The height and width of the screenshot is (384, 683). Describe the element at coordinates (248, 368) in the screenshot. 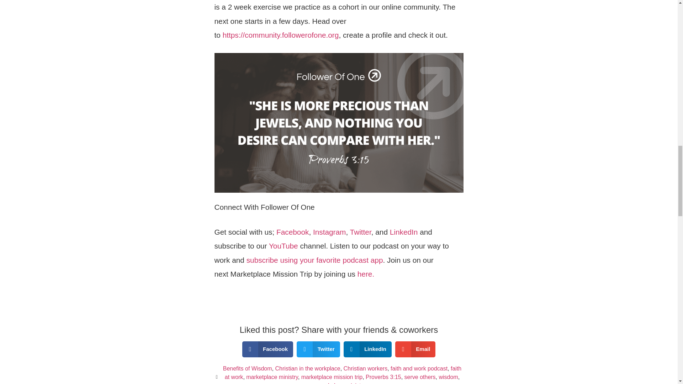

I see `Benefits of Wisdom` at that location.